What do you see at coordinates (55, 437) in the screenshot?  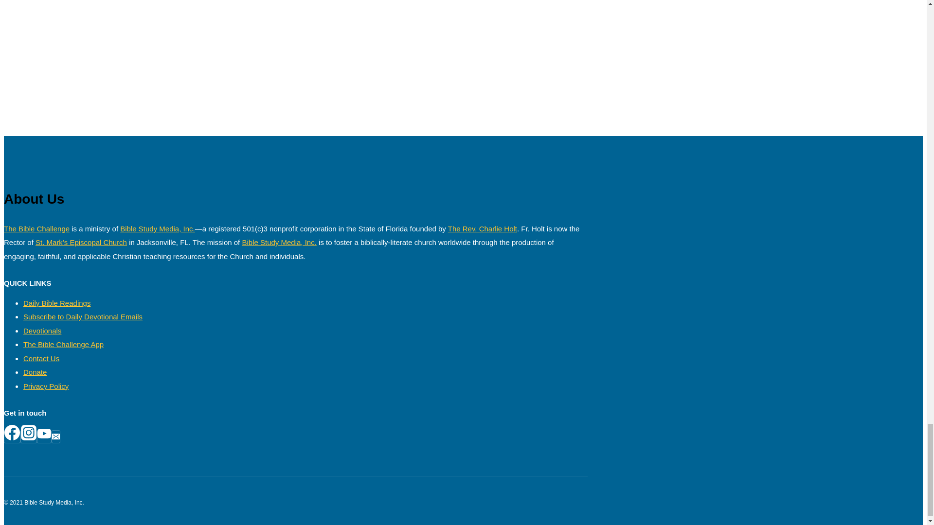 I see `Email` at bounding box center [55, 437].